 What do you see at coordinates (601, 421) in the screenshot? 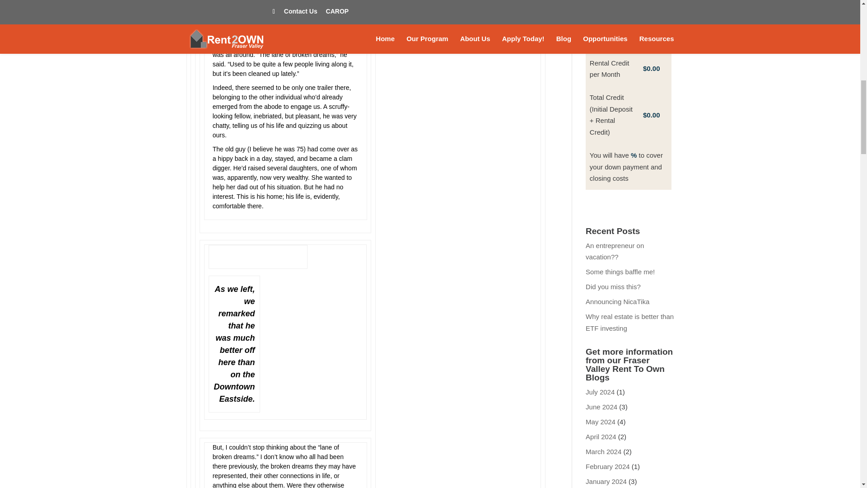
I see `May 2024` at bounding box center [601, 421].